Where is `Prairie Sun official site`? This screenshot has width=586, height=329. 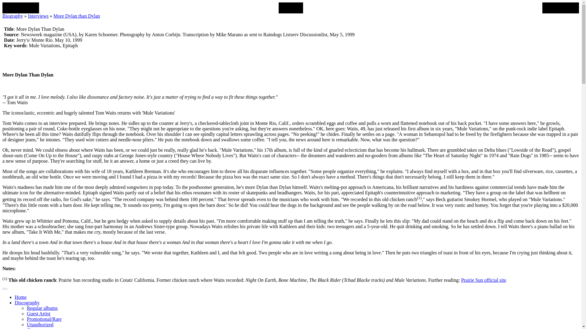
Prairie Sun official site is located at coordinates (483, 280).